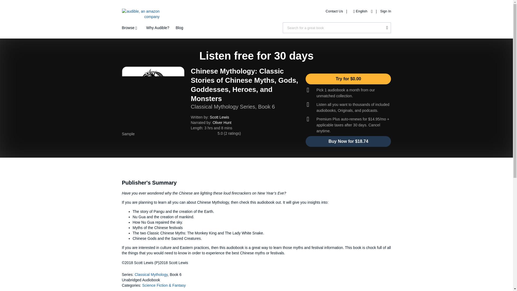 The image size is (517, 291). What do you see at coordinates (219, 117) in the screenshot?
I see `Scott Lewis` at bounding box center [219, 117].